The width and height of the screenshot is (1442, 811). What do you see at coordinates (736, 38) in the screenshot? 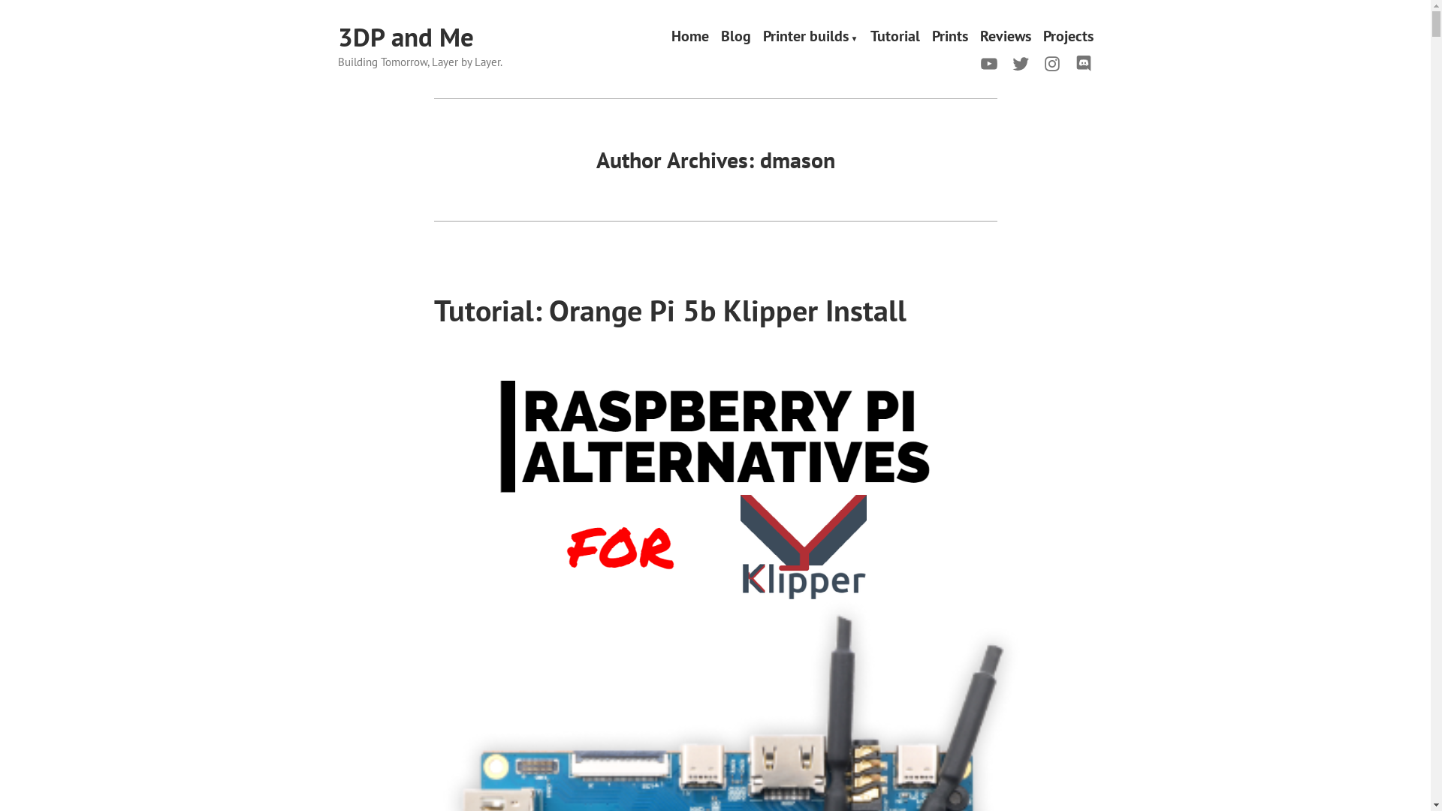
I see `Blog` at bounding box center [736, 38].